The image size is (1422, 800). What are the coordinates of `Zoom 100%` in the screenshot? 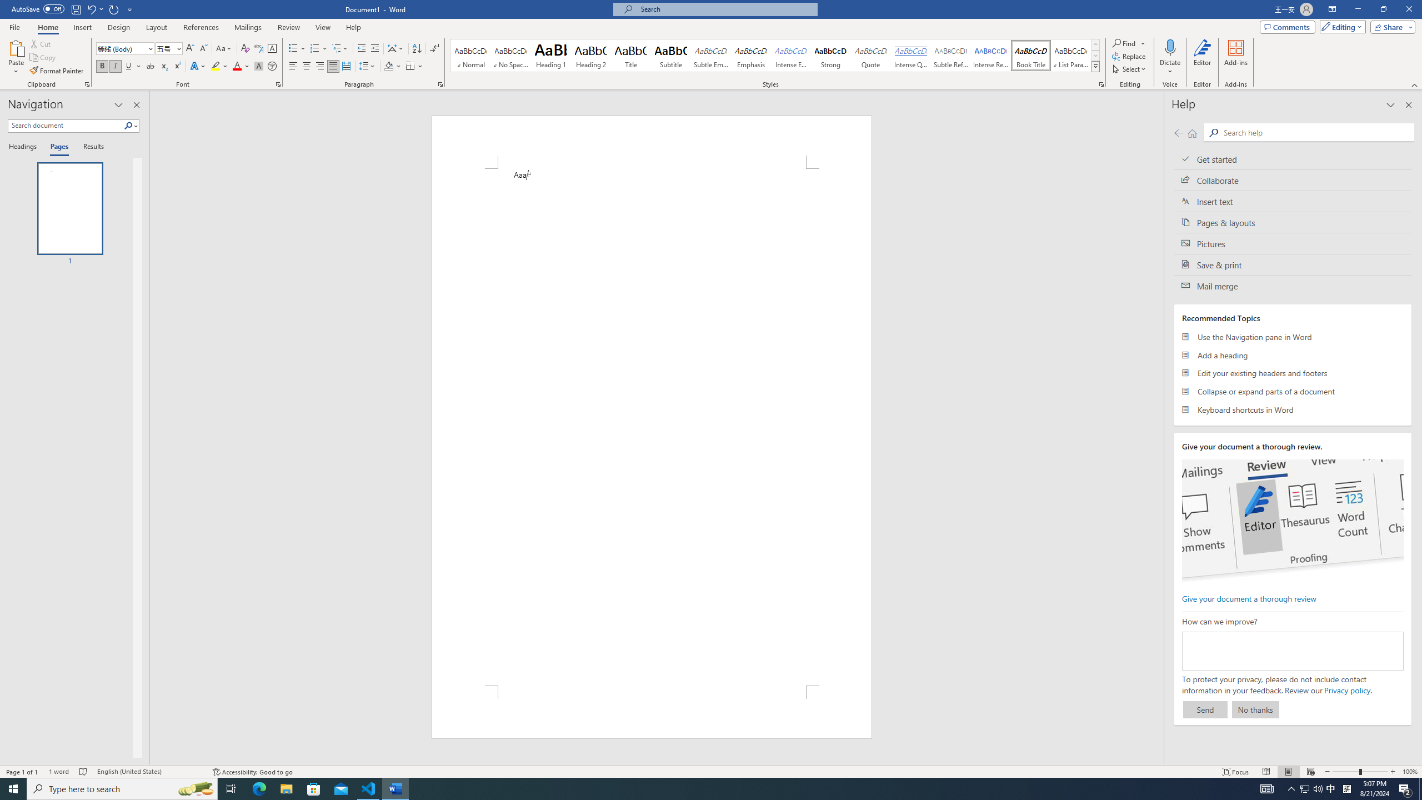 It's located at (1410, 772).